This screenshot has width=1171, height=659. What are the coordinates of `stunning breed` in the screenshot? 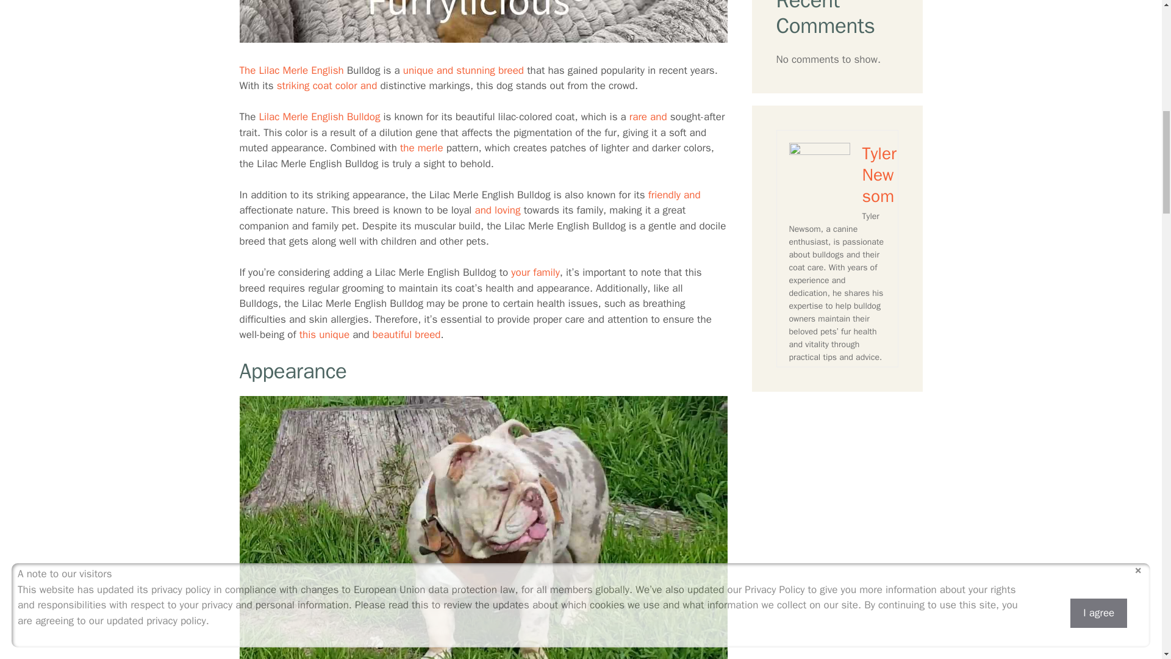 It's located at (490, 70).